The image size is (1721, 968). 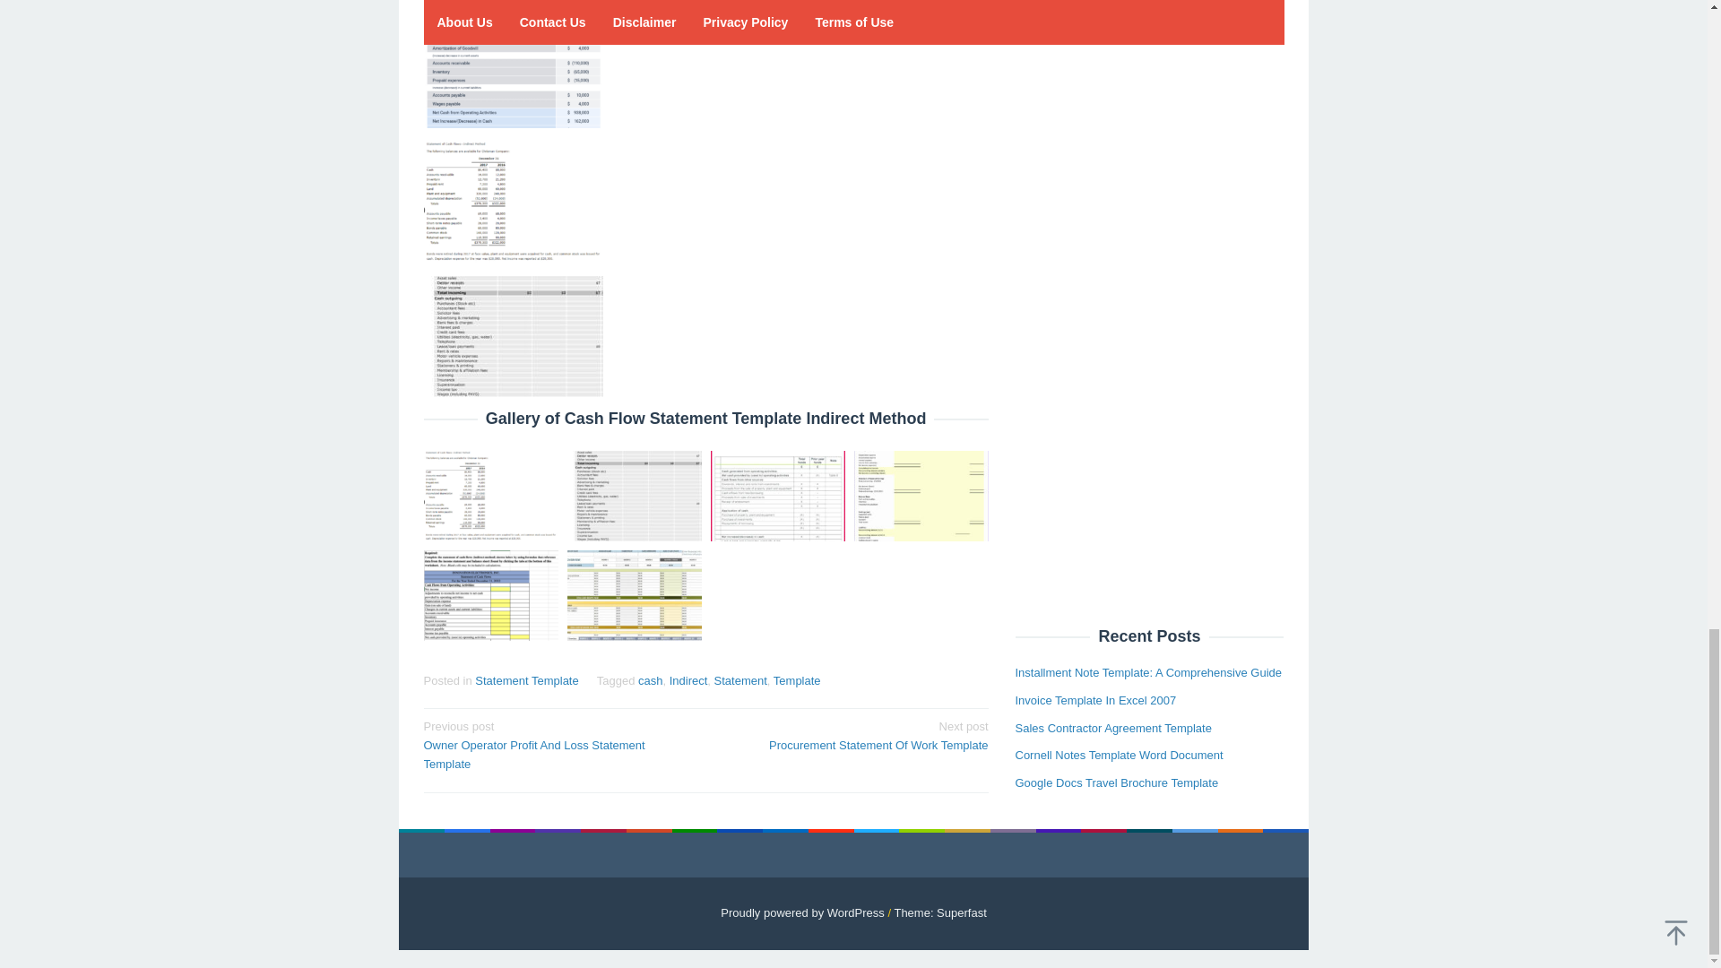 I want to click on Theme: Superfast, so click(x=939, y=912).